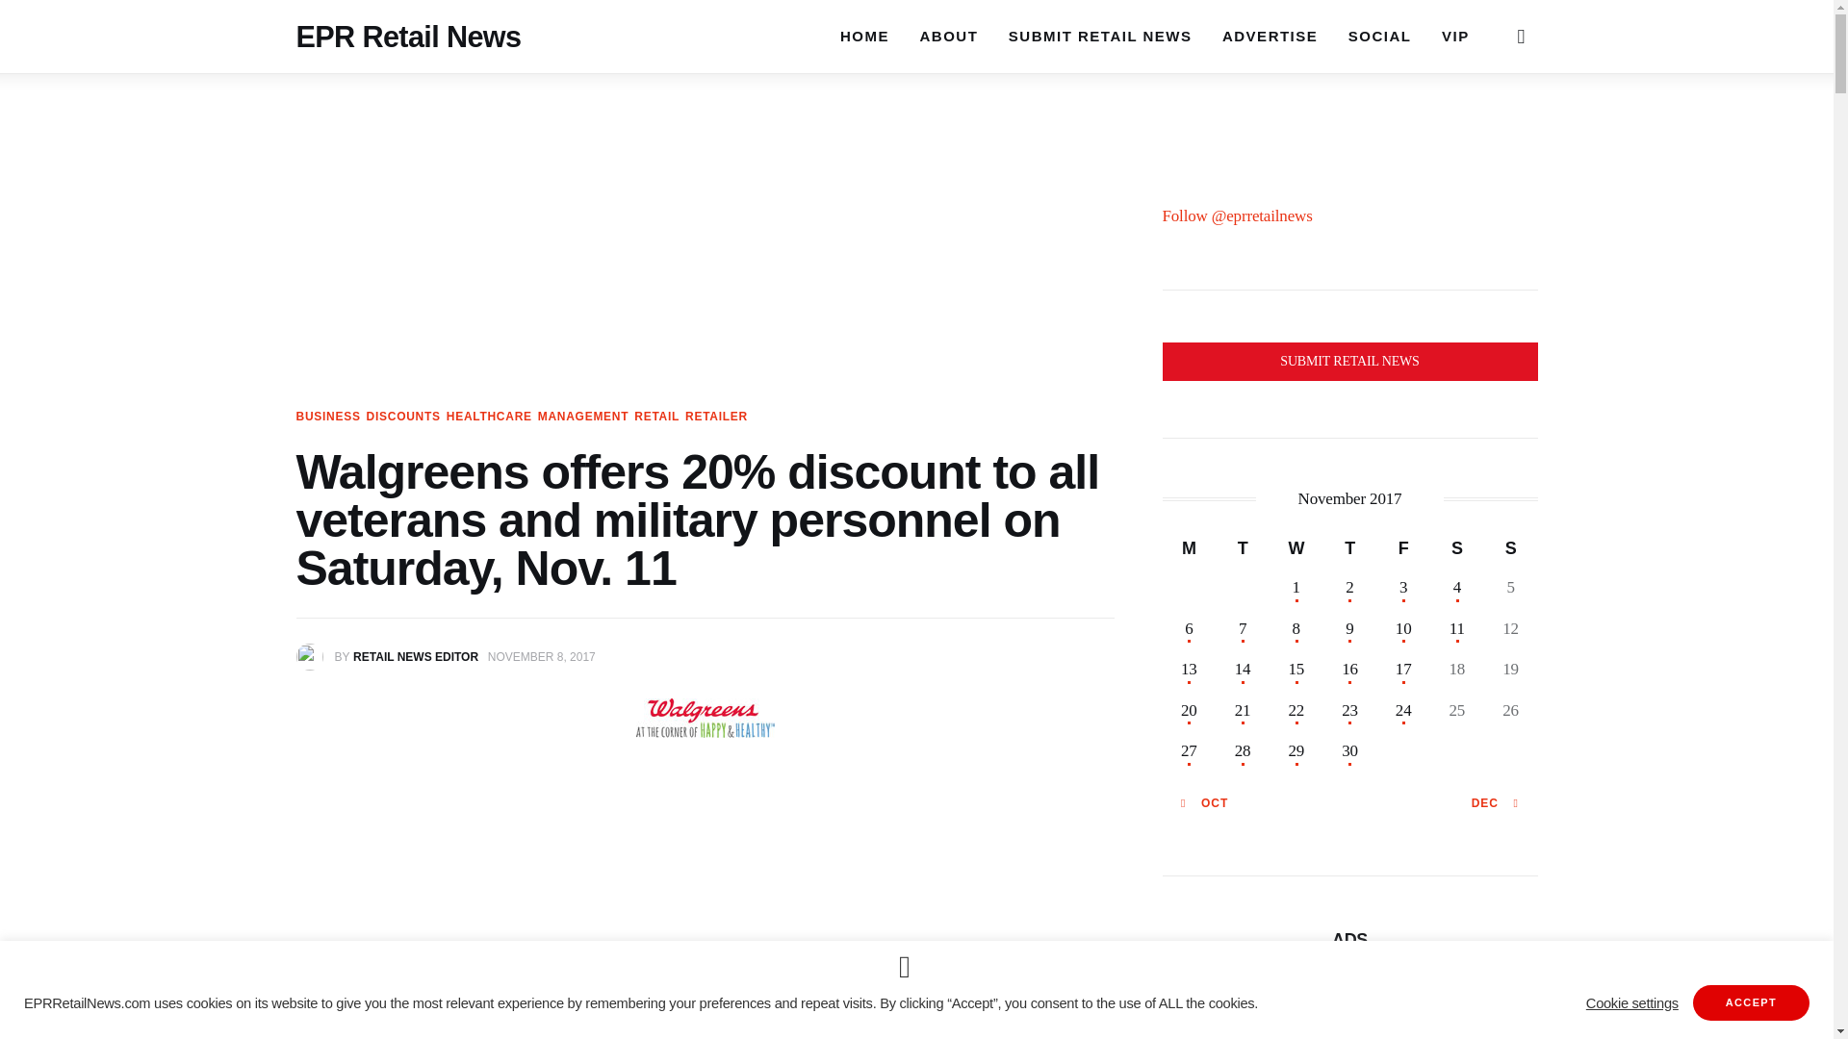 Image resolution: width=1848 pixels, height=1039 pixels. Describe the element at coordinates (408, 29) in the screenshot. I see `EPR Retail News` at that location.